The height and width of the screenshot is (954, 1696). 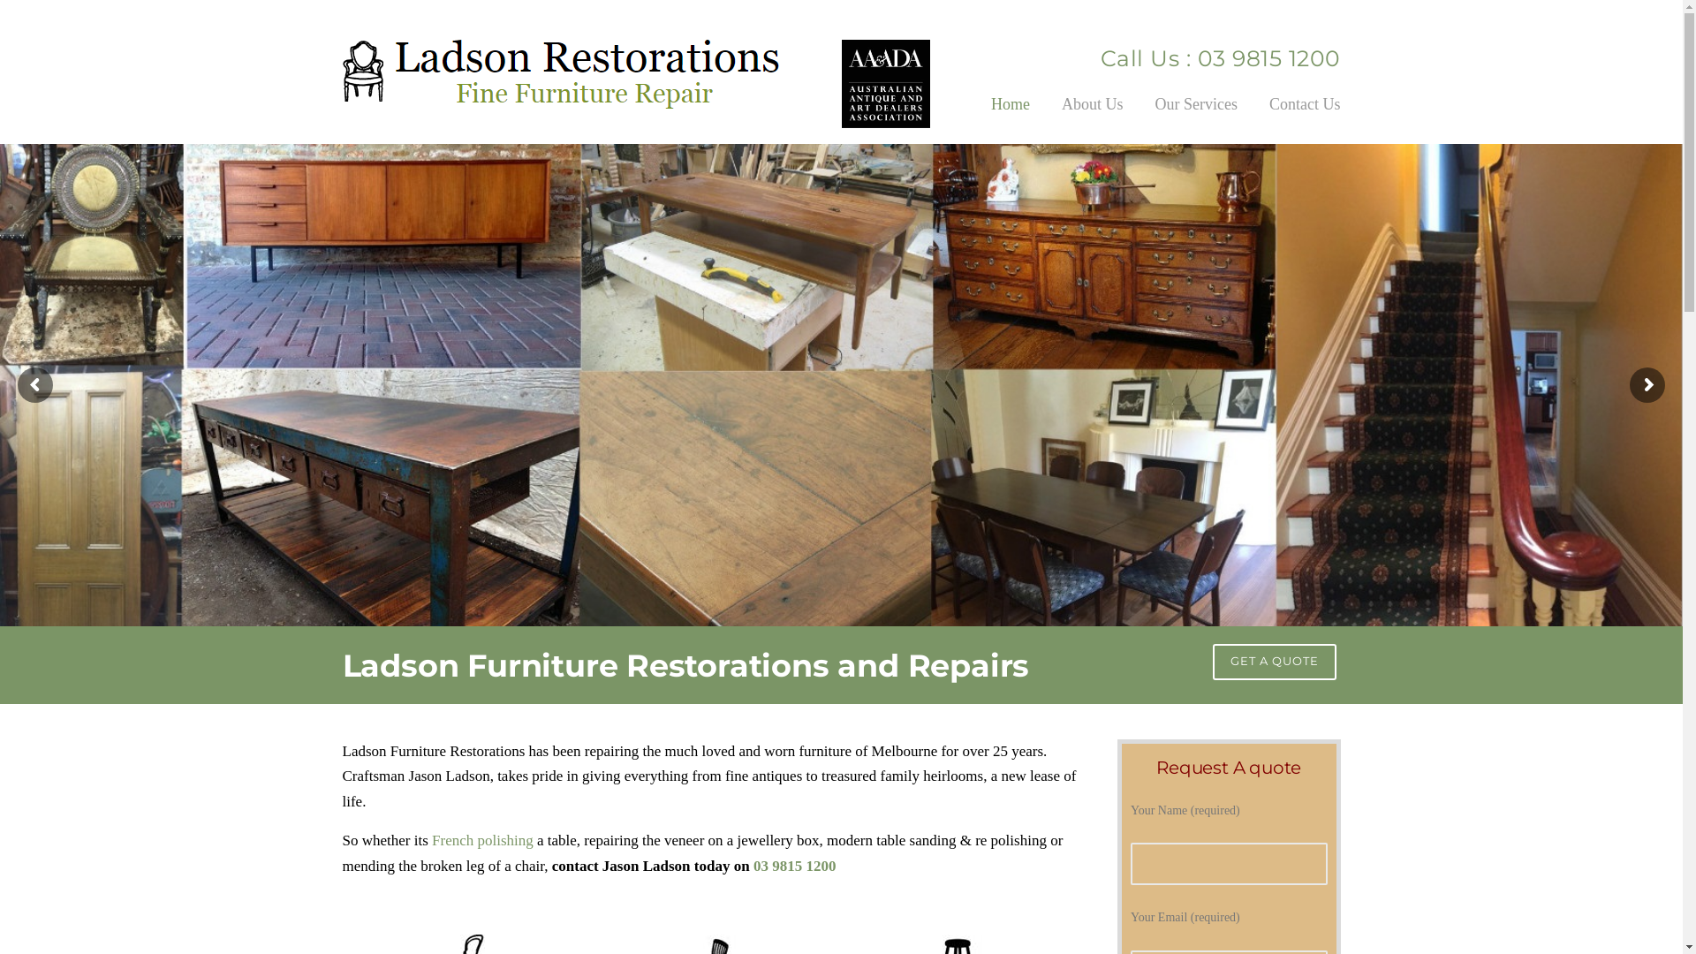 What do you see at coordinates (482, 841) in the screenshot?
I see `French polishing` at bounding box center [482, 841].